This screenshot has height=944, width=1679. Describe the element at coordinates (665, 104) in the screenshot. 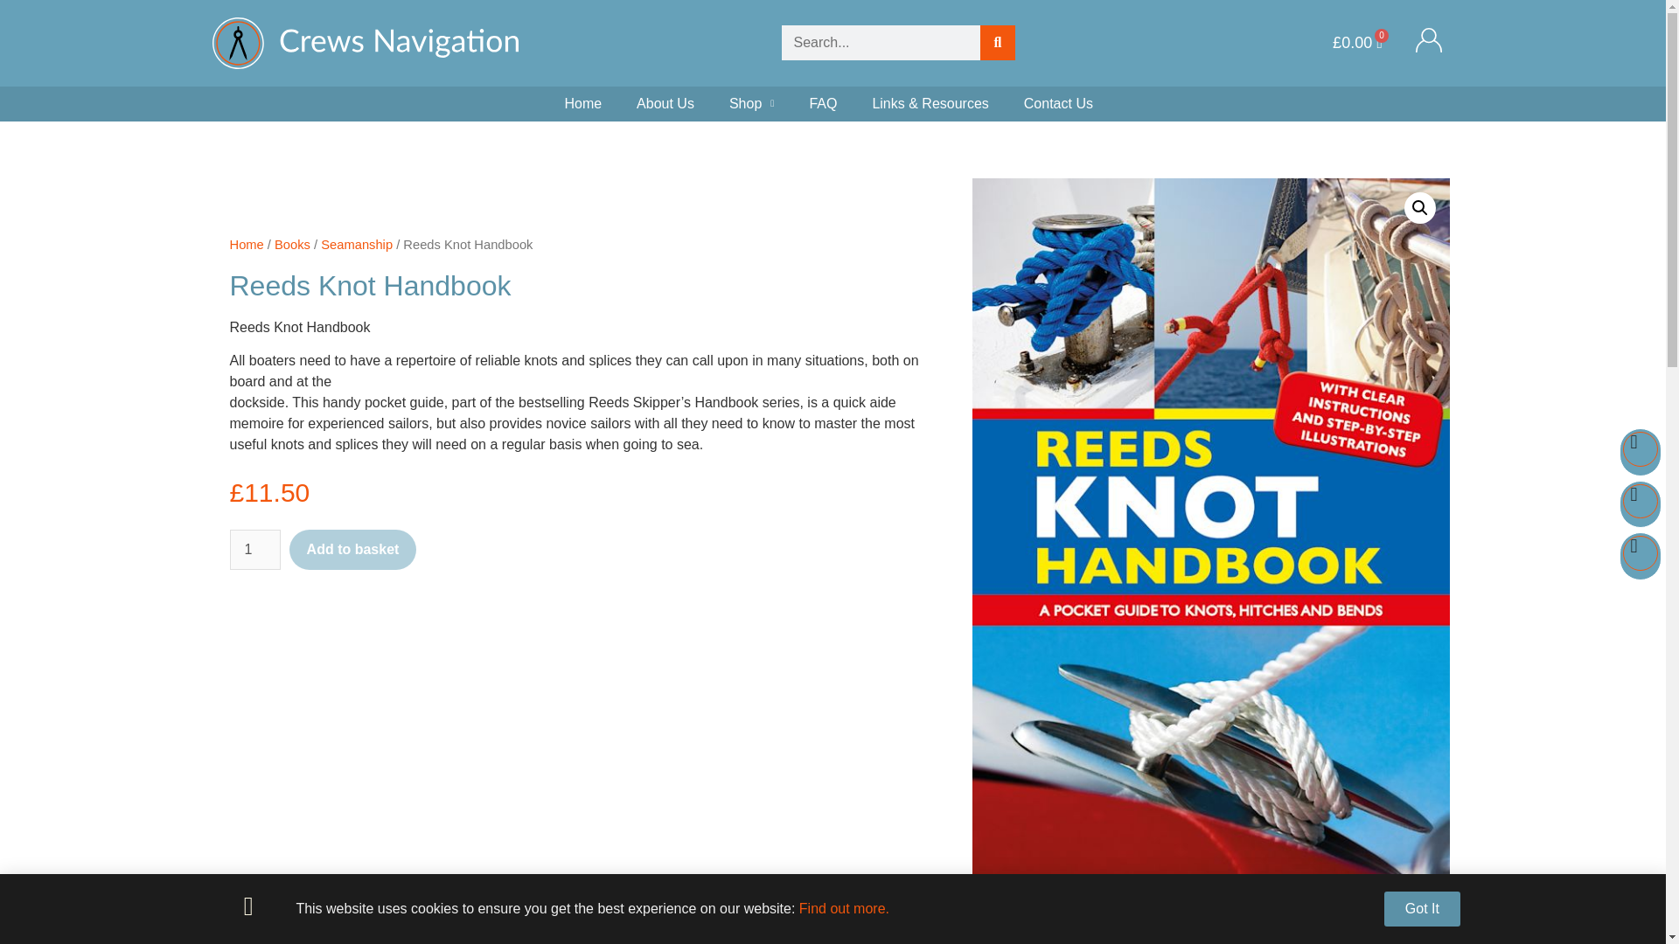

I see `About Us` at that location.